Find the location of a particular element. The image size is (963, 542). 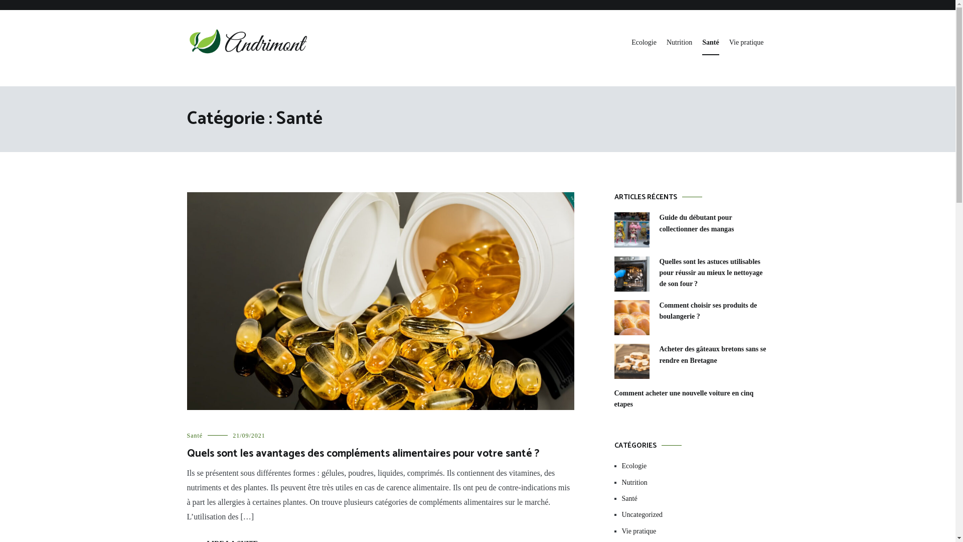

Vie pratique is located at coordinates (746, 43).